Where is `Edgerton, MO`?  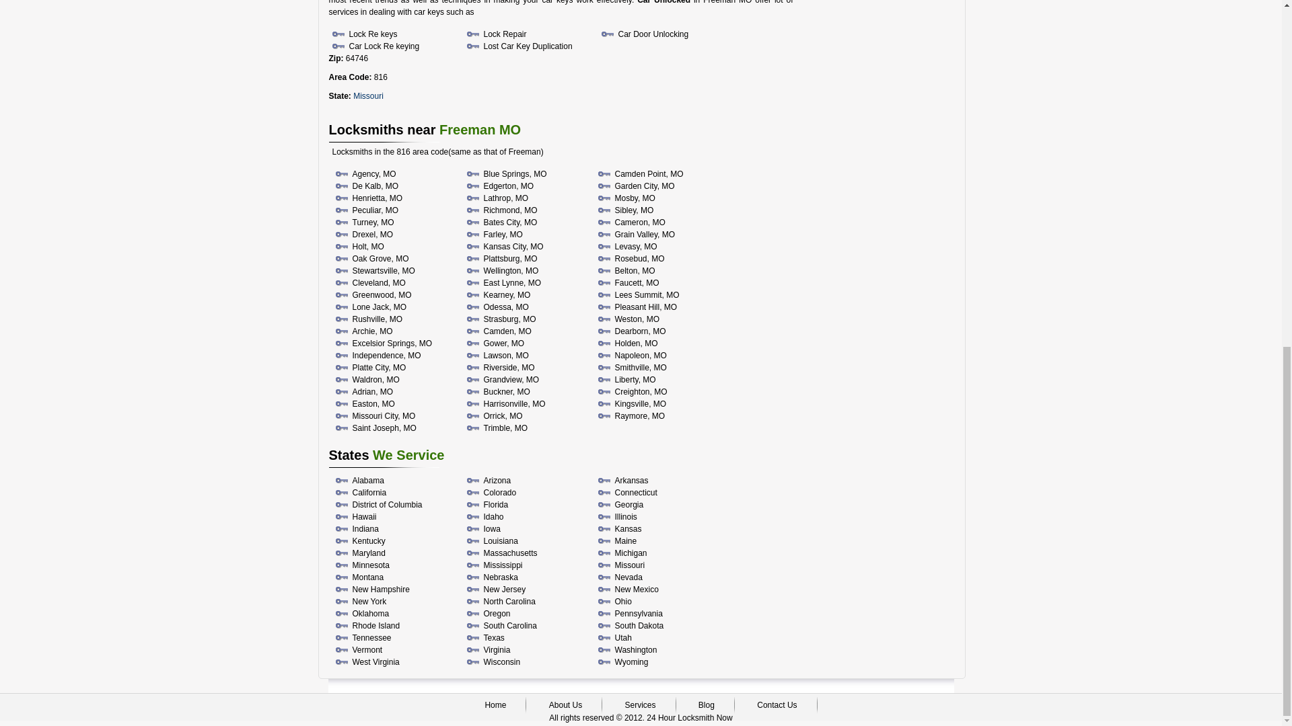 Edgerton, MO is located at coordinates (508, 186).